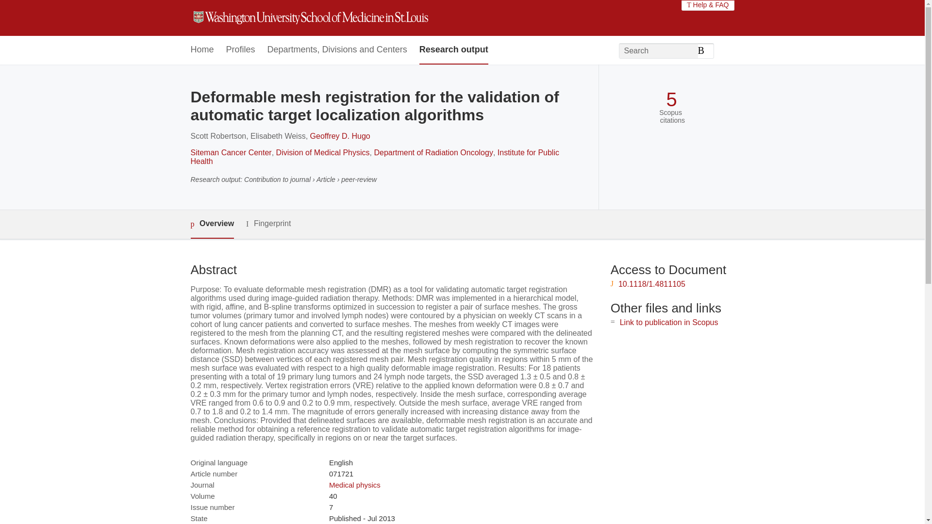 Image resolution: width=932 pixels, height=524 pixels. Describe the element at coordinates (337, 50) in the screenshot. I see `Departments, Divisions and Centers` at that location.